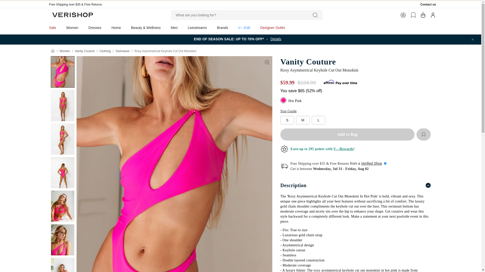  What do you see at coordinates (287, 120) in the screenshot?
I see `S` at bounding box center [287, 120].